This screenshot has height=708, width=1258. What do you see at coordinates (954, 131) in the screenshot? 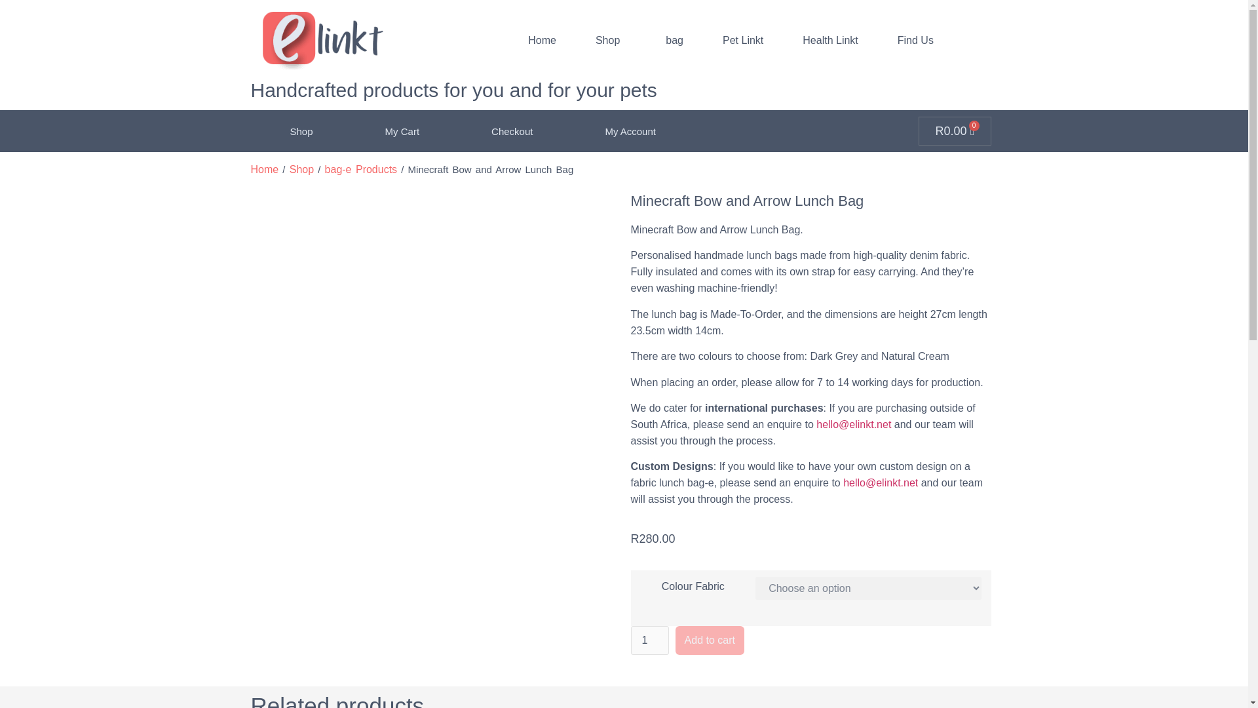
I see `My Account` at bounding box center [954, 131].